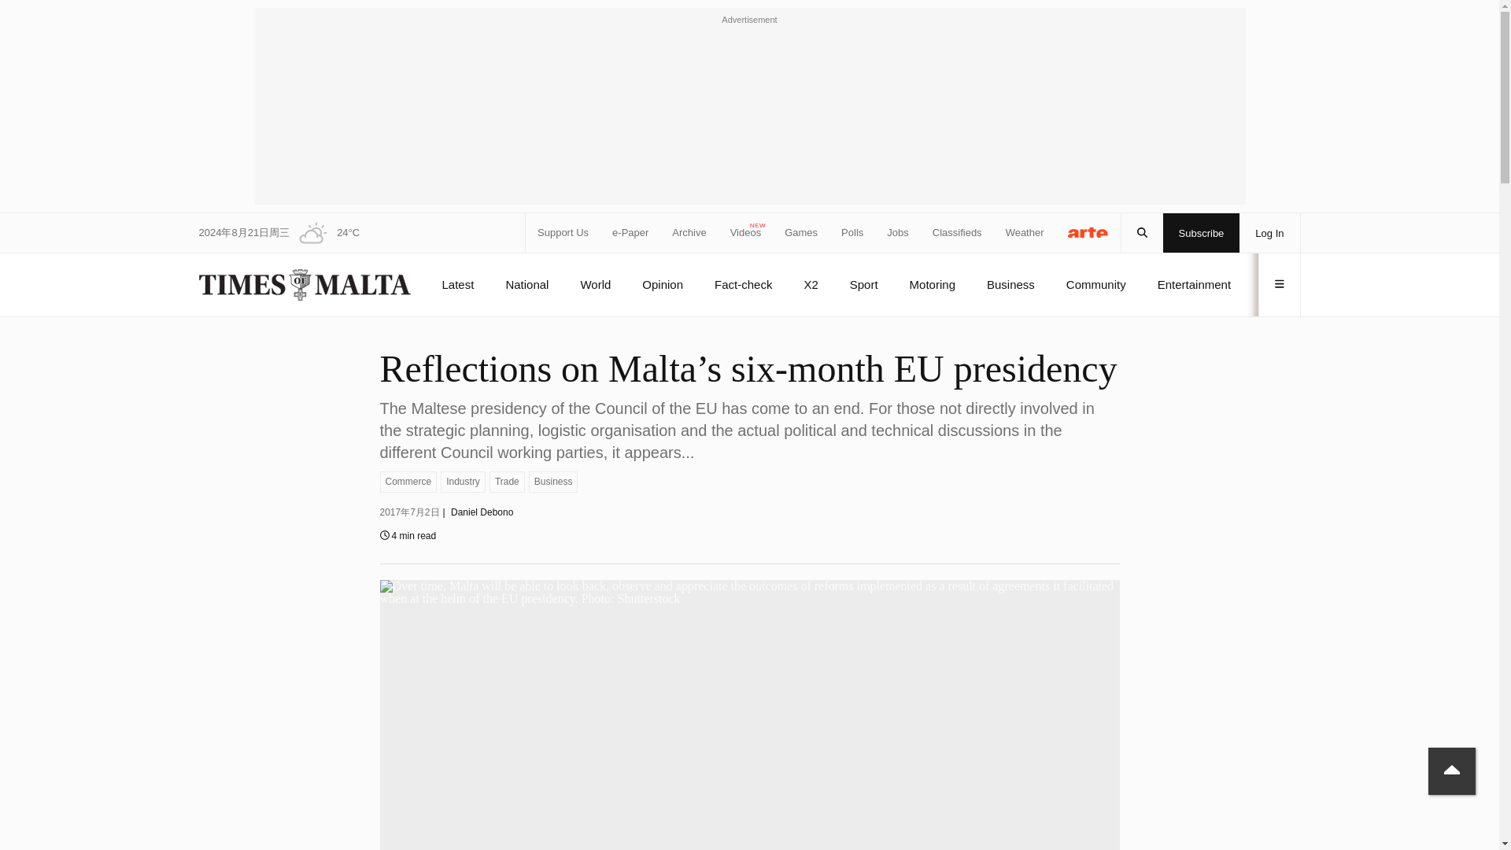 This screenshot has height=850, width=1511. What do you see at coordinates (563, 233) in the screenshot?
I see `Support Us` at bounding box center [563, 233].